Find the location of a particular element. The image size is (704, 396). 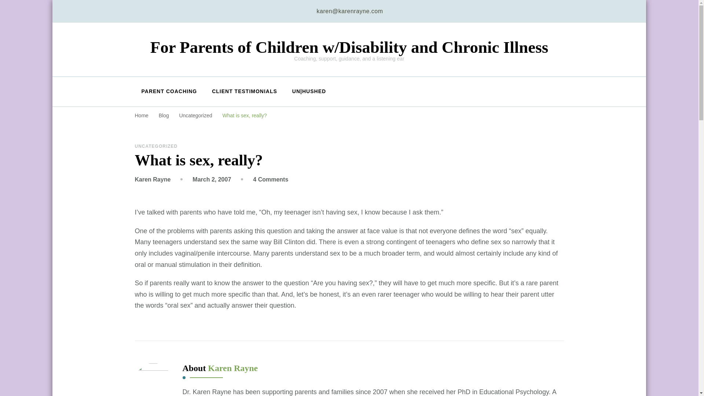

UNCATEGORIZED is located at coordinates (244, 115).